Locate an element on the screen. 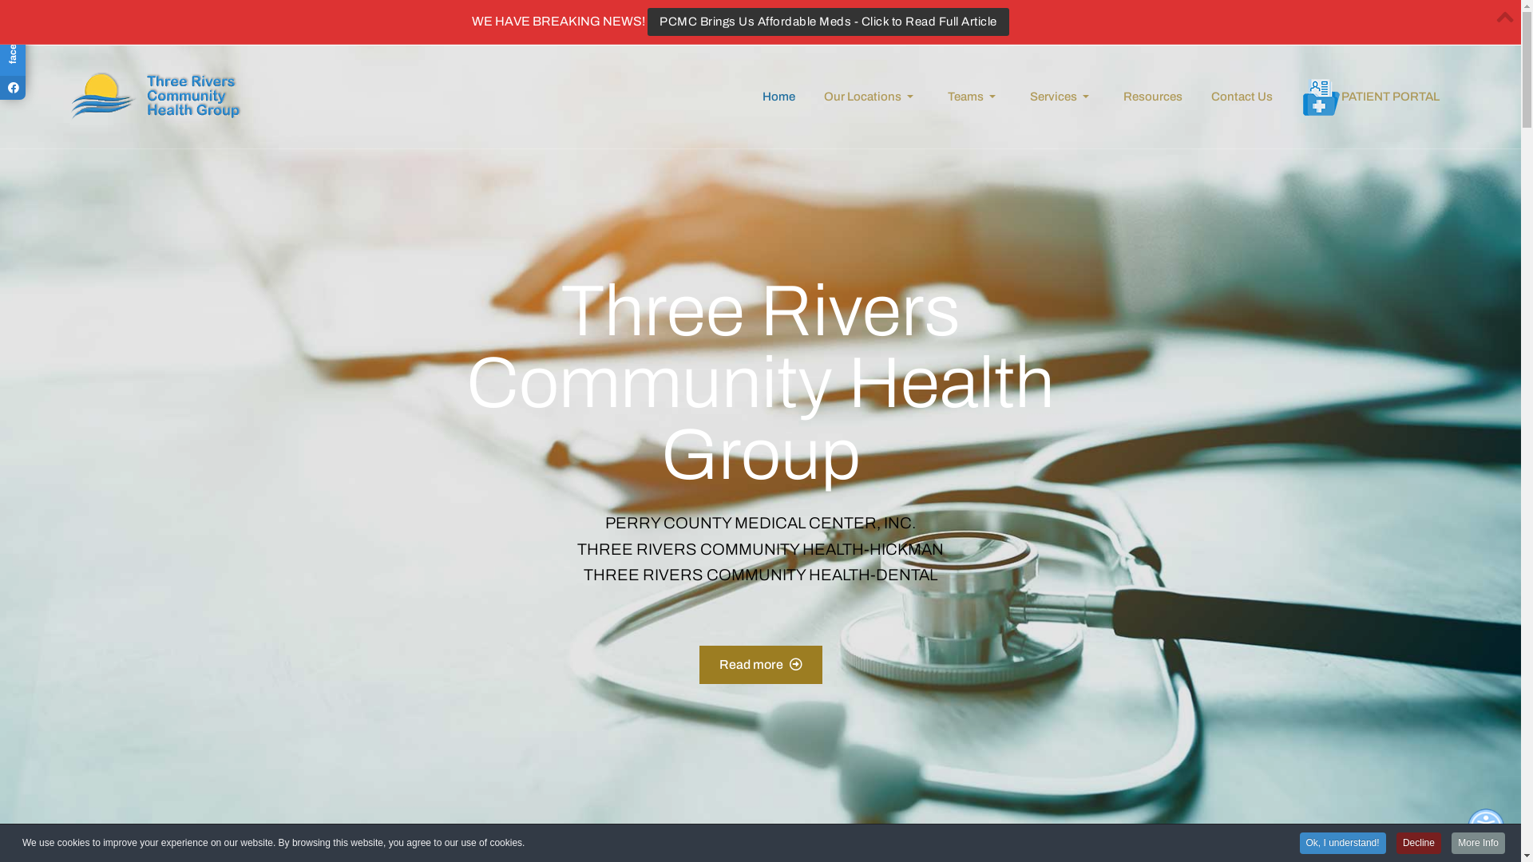  Read more is located at coordinates (761, 664).